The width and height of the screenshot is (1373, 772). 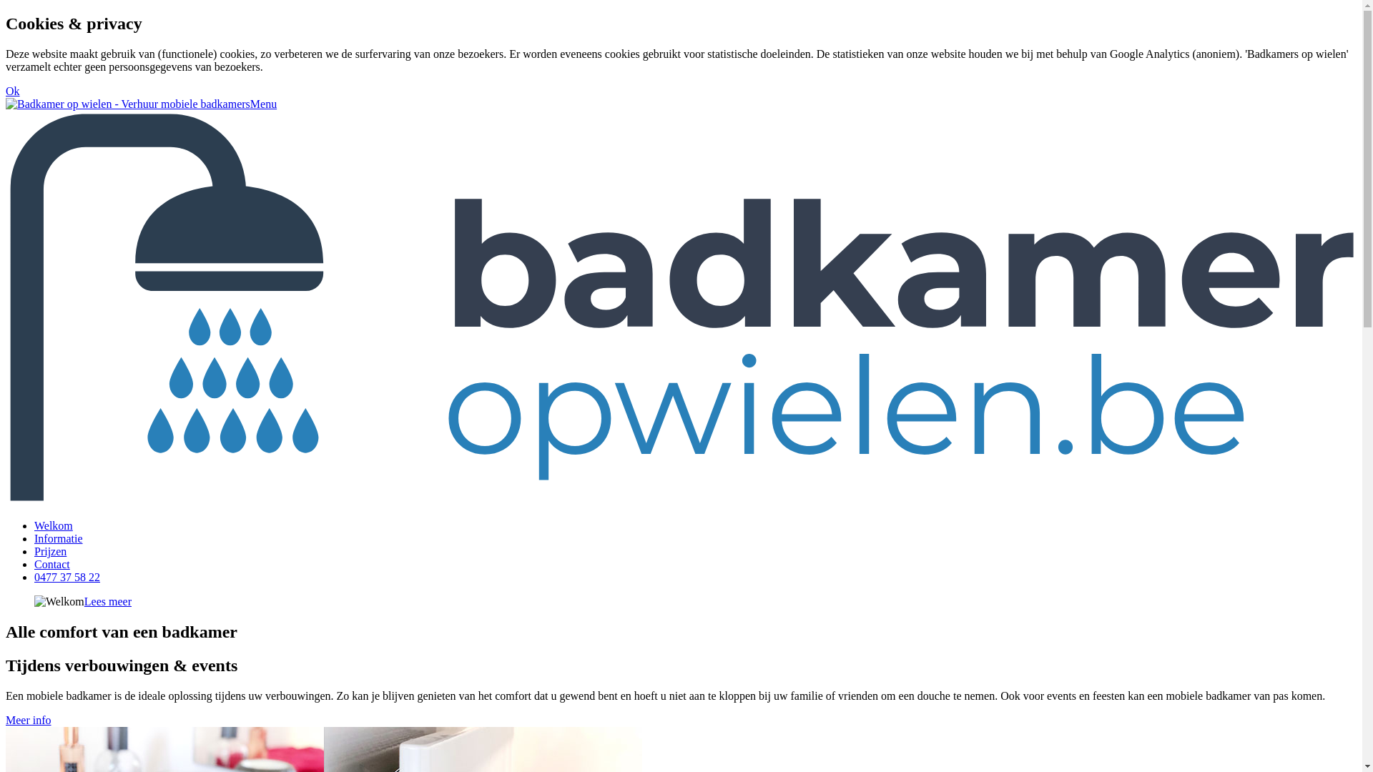 I want to click on Meer info, so click(x=29, y=721).